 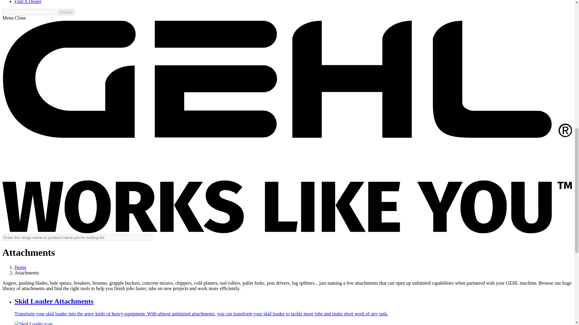 What do you see at coordinates (28, 2) in the screenshot?
I see `Find A Dealer` at bounding box center [28, 2].